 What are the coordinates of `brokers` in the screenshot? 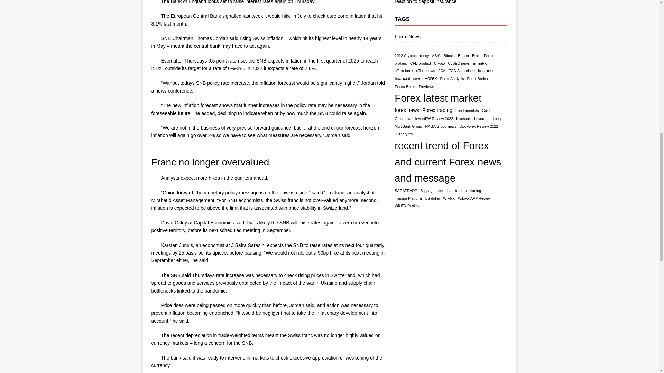 It's located at (400, 63).